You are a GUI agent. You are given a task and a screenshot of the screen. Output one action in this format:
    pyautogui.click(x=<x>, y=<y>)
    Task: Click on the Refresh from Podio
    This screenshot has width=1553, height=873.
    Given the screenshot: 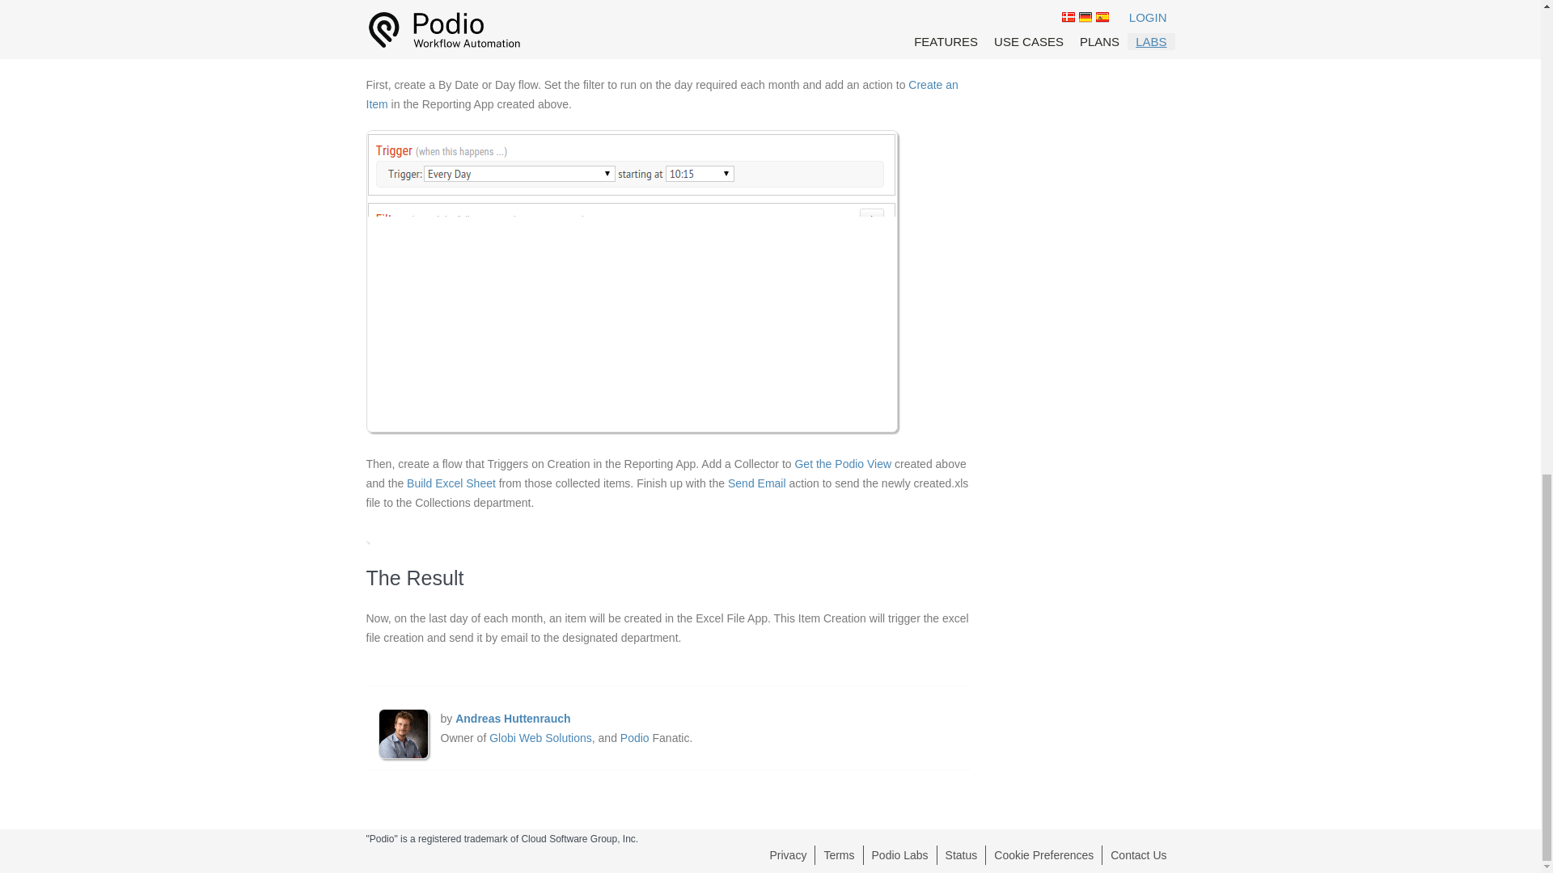 What is the action you would take?
    pyautogui.click(x=455, y=6)
    